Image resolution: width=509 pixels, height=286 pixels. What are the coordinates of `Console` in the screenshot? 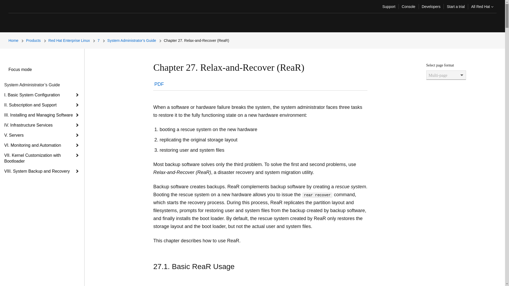 It's located at (408, 6).